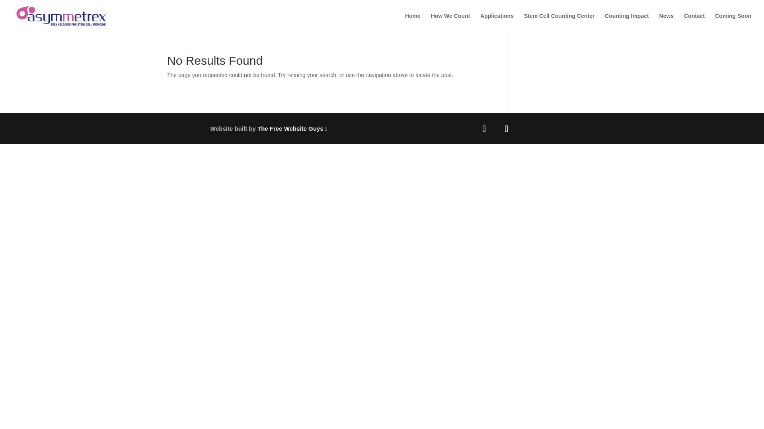  What do you see at coordinates (290, 128) in the screenshot?
I see `The Free Website Guys` at bounding box center [290, 128].